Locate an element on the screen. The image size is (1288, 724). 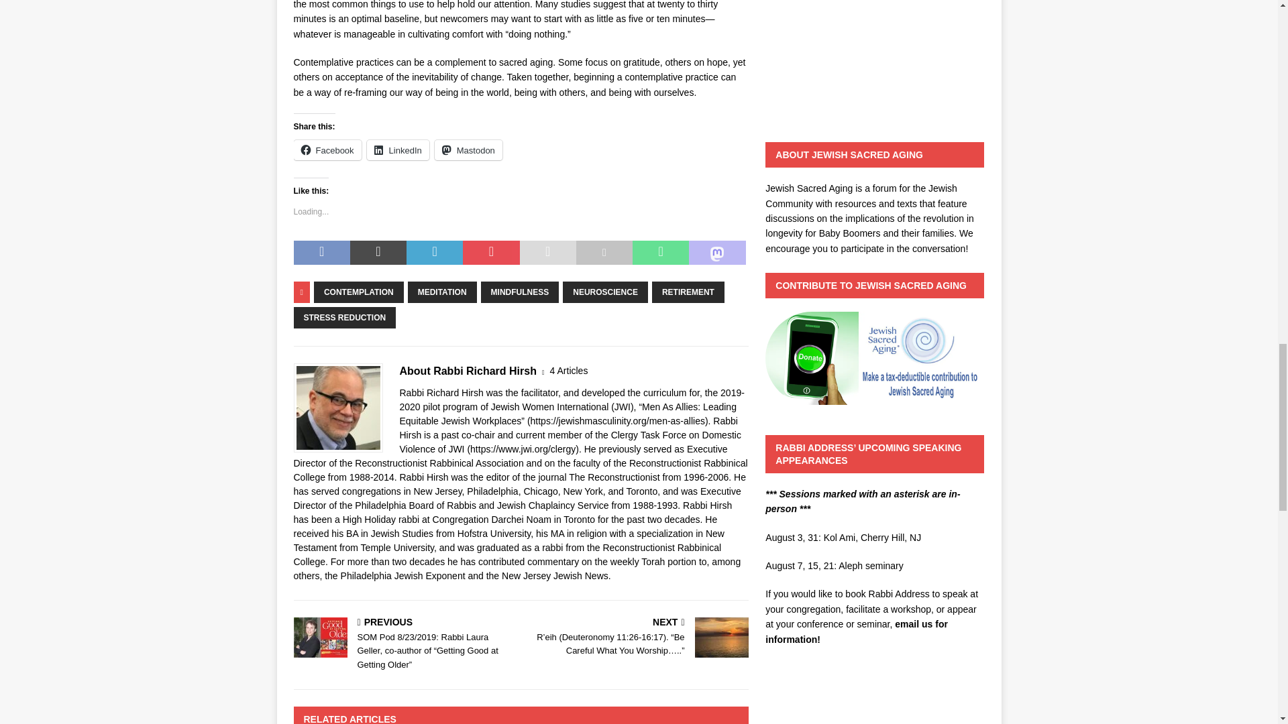
Share on Whatsapp is located at coordinates (660, 252).